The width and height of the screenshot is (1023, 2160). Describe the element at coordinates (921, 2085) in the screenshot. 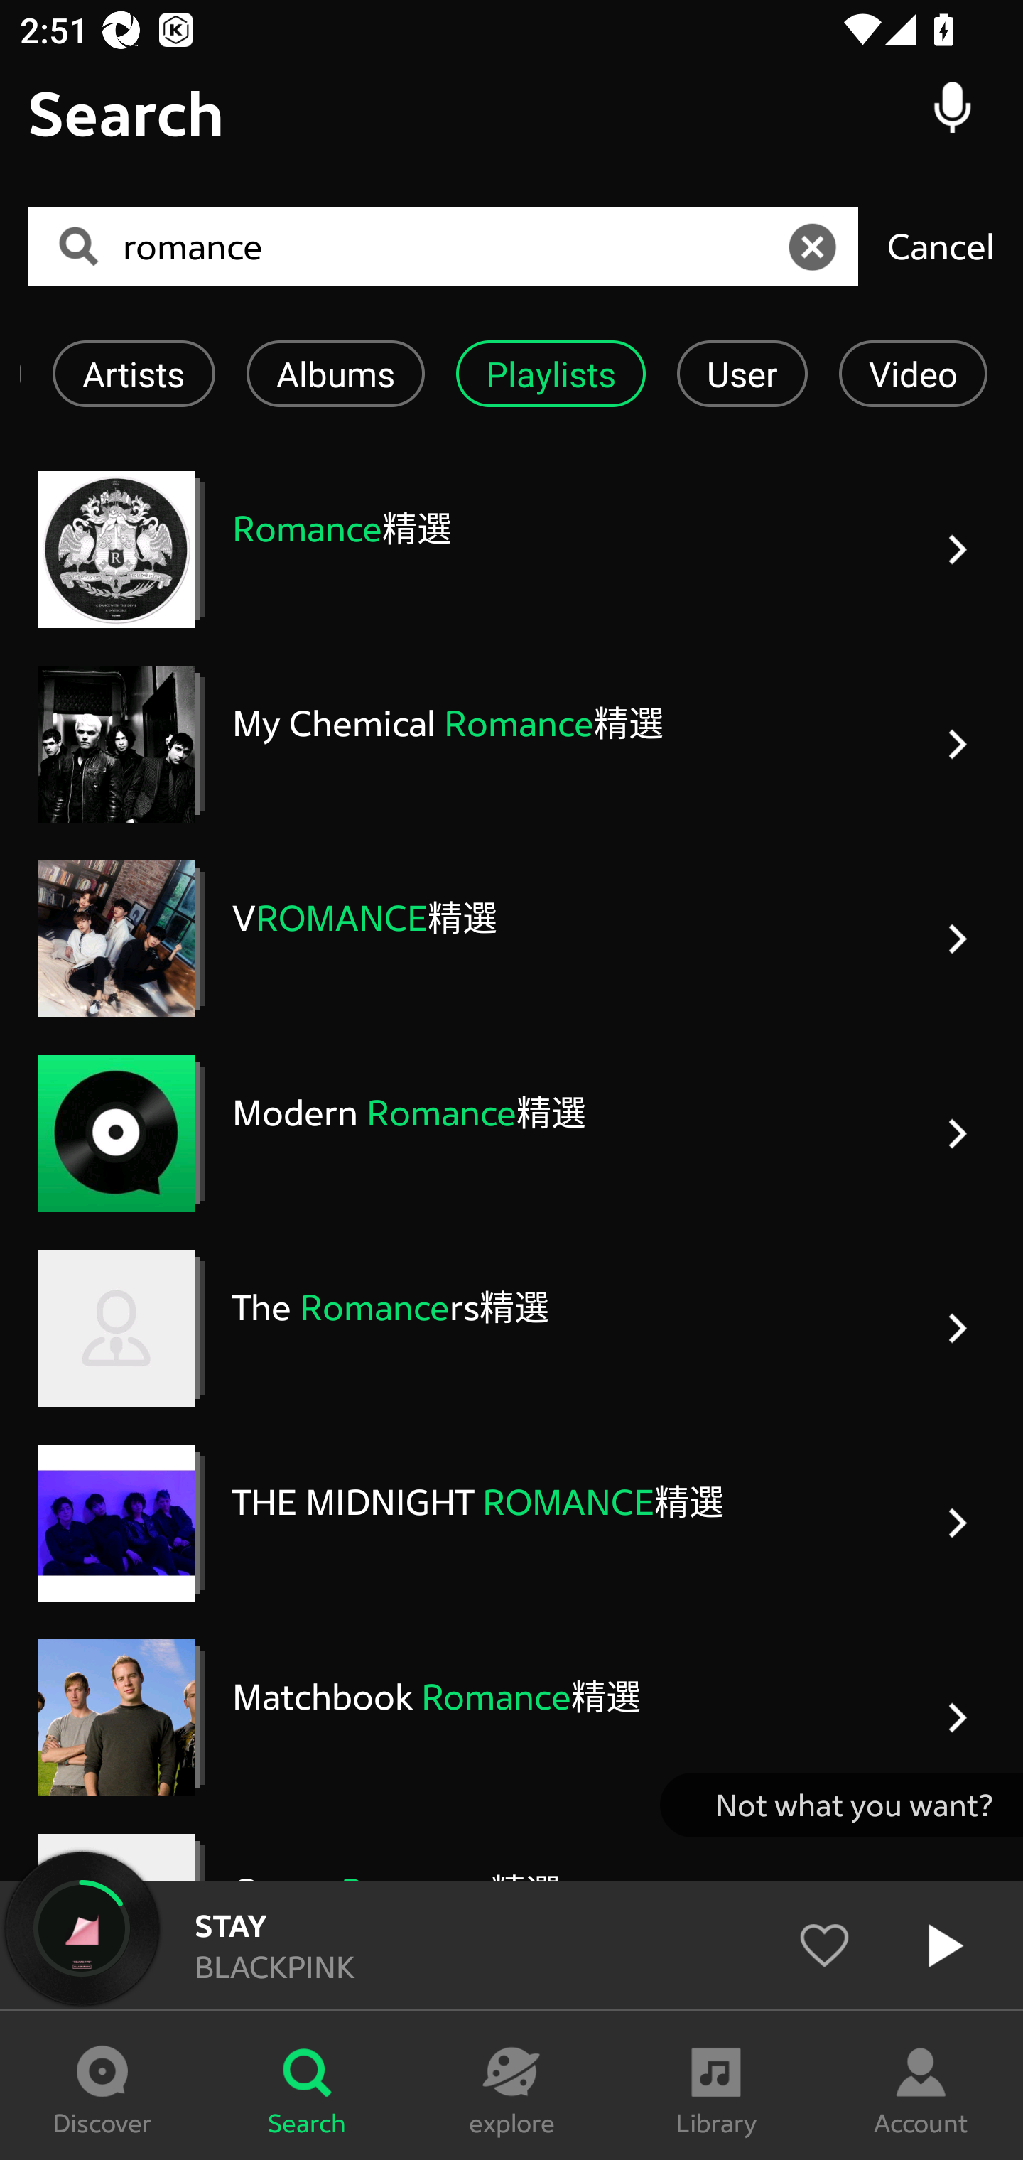

I see `Account` at that location.